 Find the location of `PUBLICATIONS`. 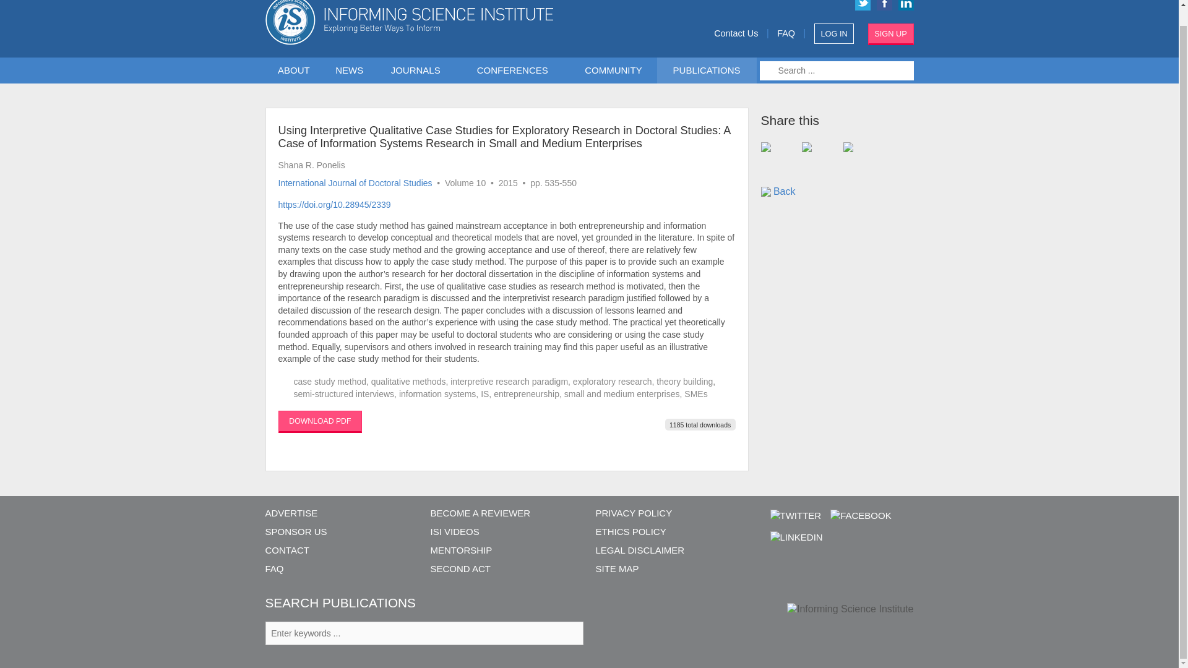

PUBLICATIONS is located at coordinates (706, 71).